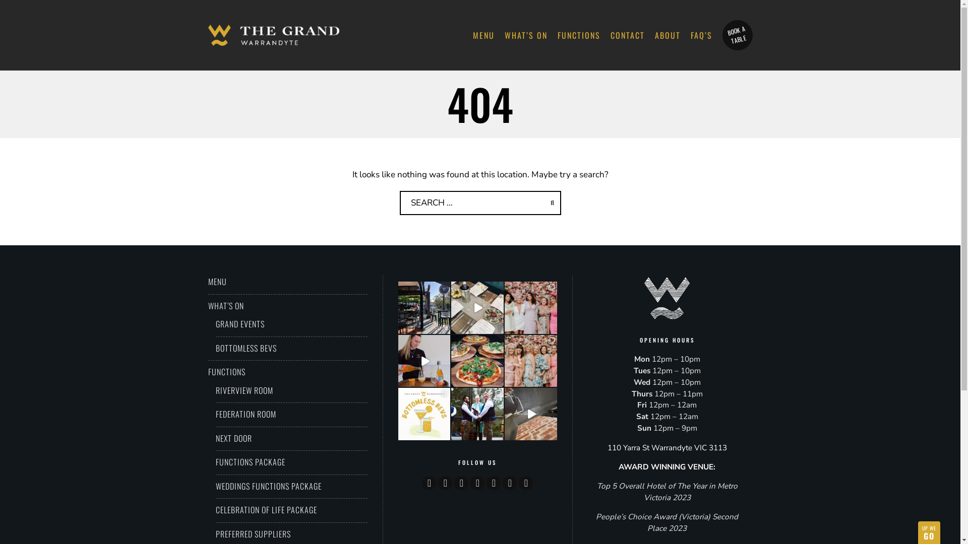 The image size is (968, 544). I want to click on MENU, so click(484, 35).